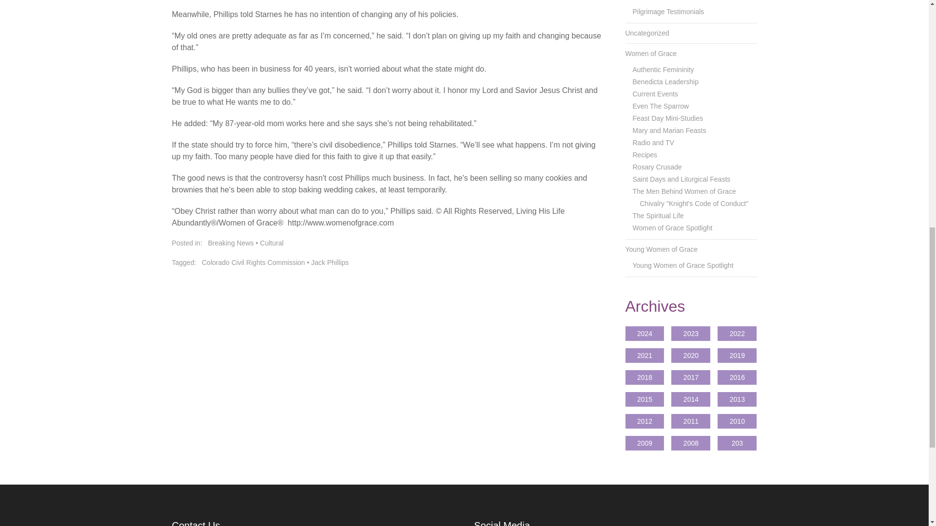 The image size is (936, 526). What do you see at coordinates (330, 262) in the screenshot?
I see `Jack Phillips` at bounding box center [330, 262].